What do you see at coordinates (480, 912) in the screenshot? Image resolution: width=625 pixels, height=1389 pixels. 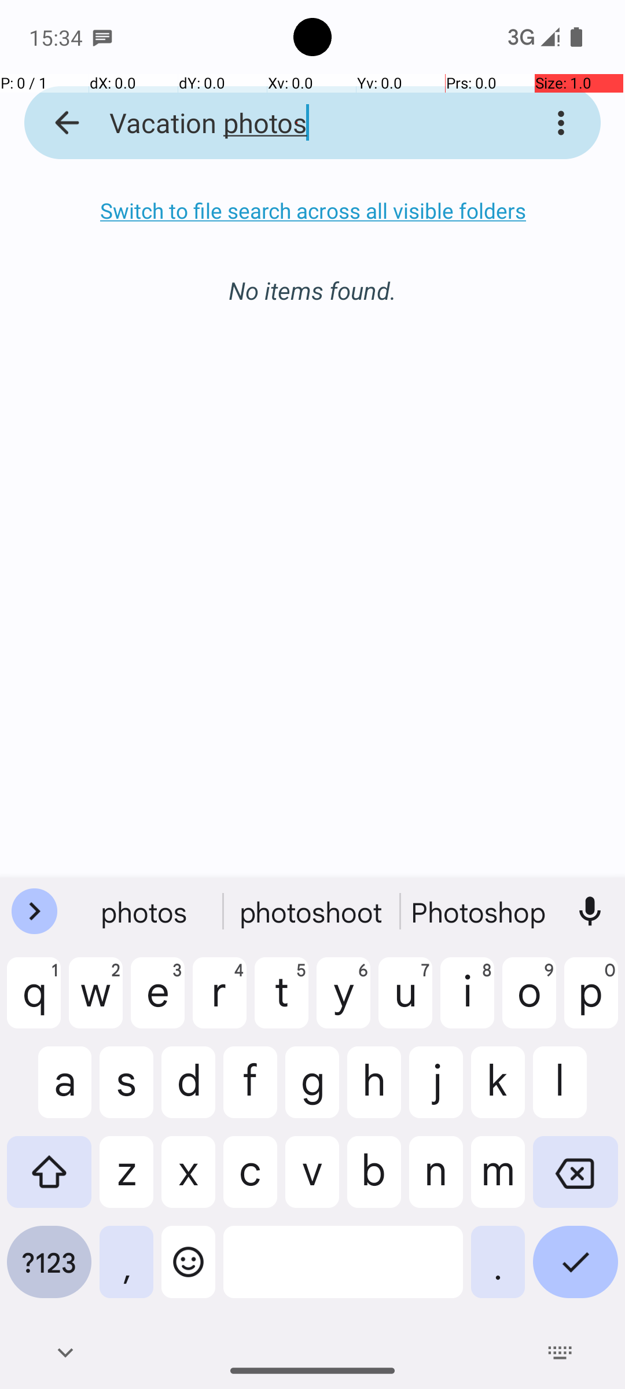 I see `photography` at bounding box center [480, 912].